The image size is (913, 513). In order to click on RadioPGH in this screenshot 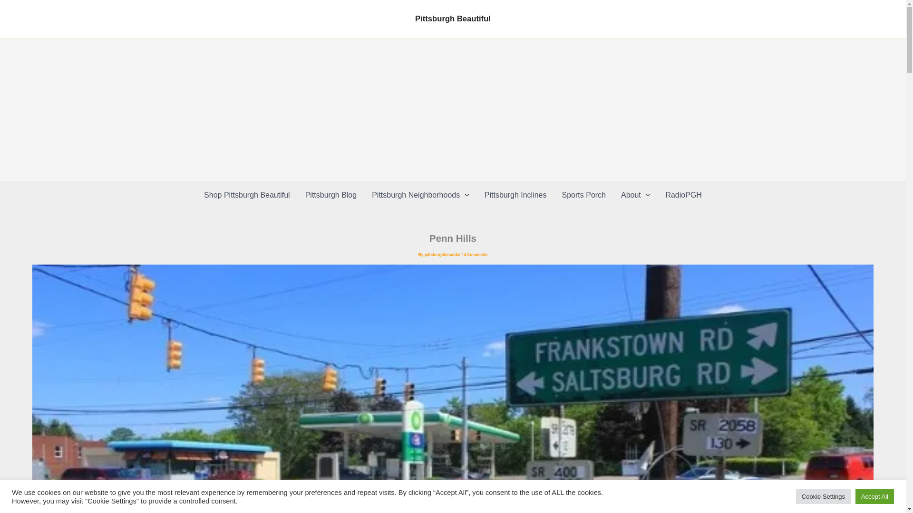, I will do `click(683, 195)`.